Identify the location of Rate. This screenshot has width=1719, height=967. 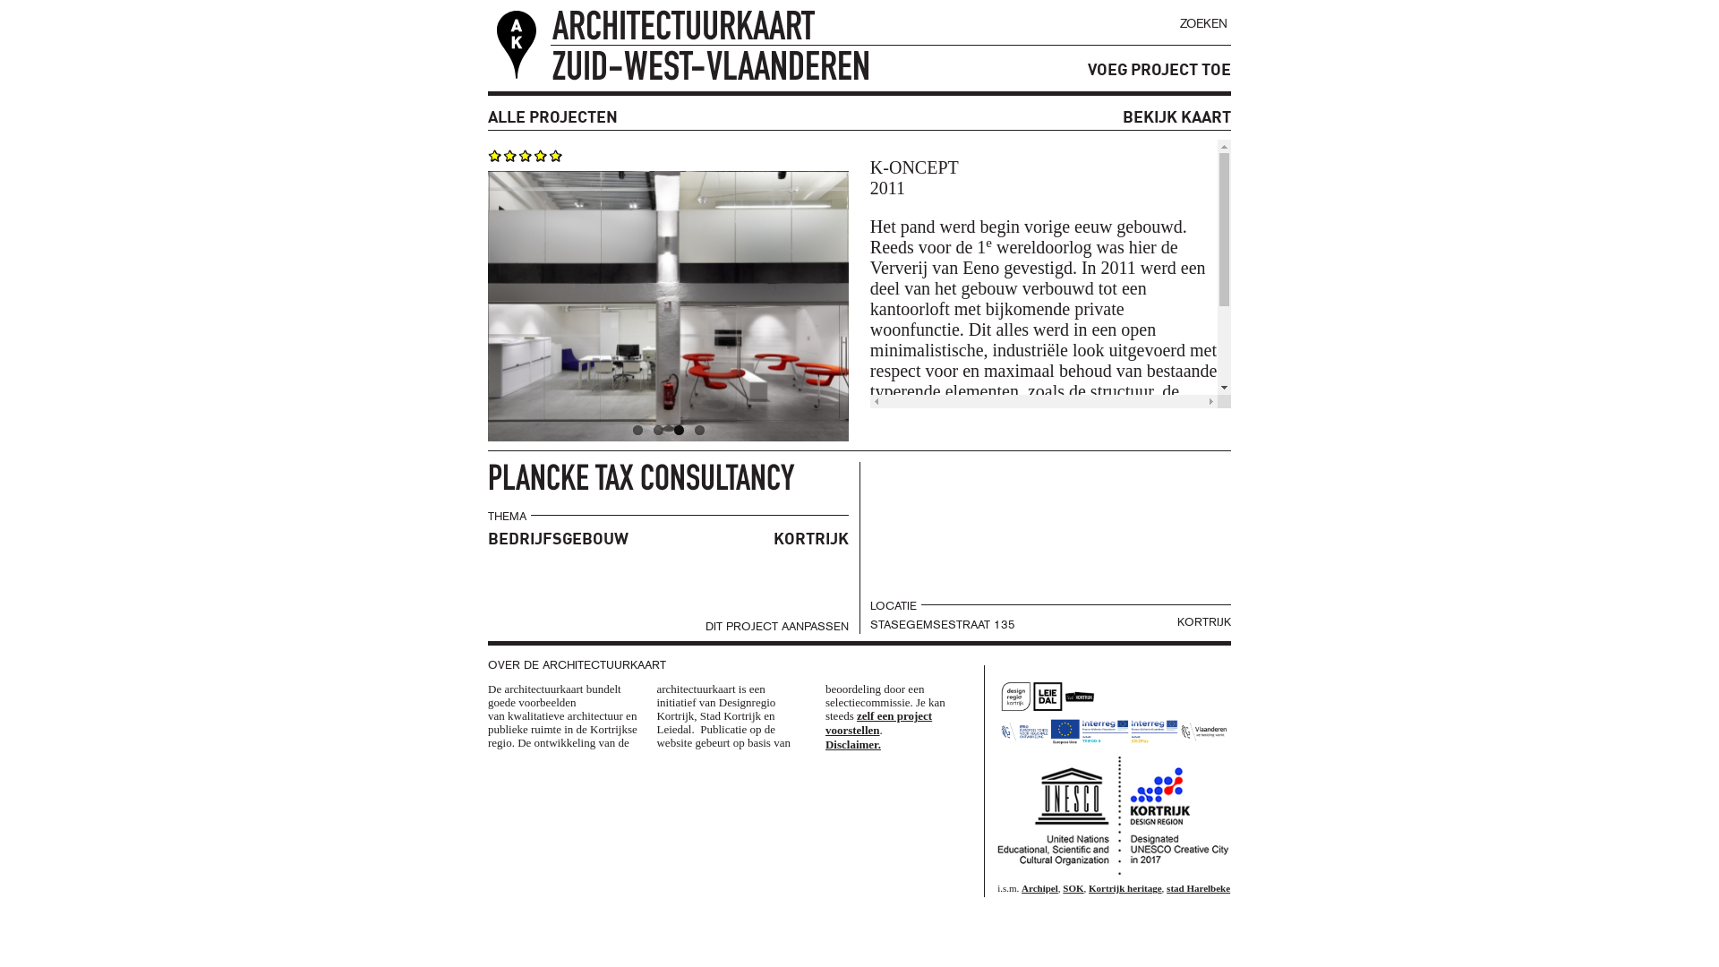
(30, 17).